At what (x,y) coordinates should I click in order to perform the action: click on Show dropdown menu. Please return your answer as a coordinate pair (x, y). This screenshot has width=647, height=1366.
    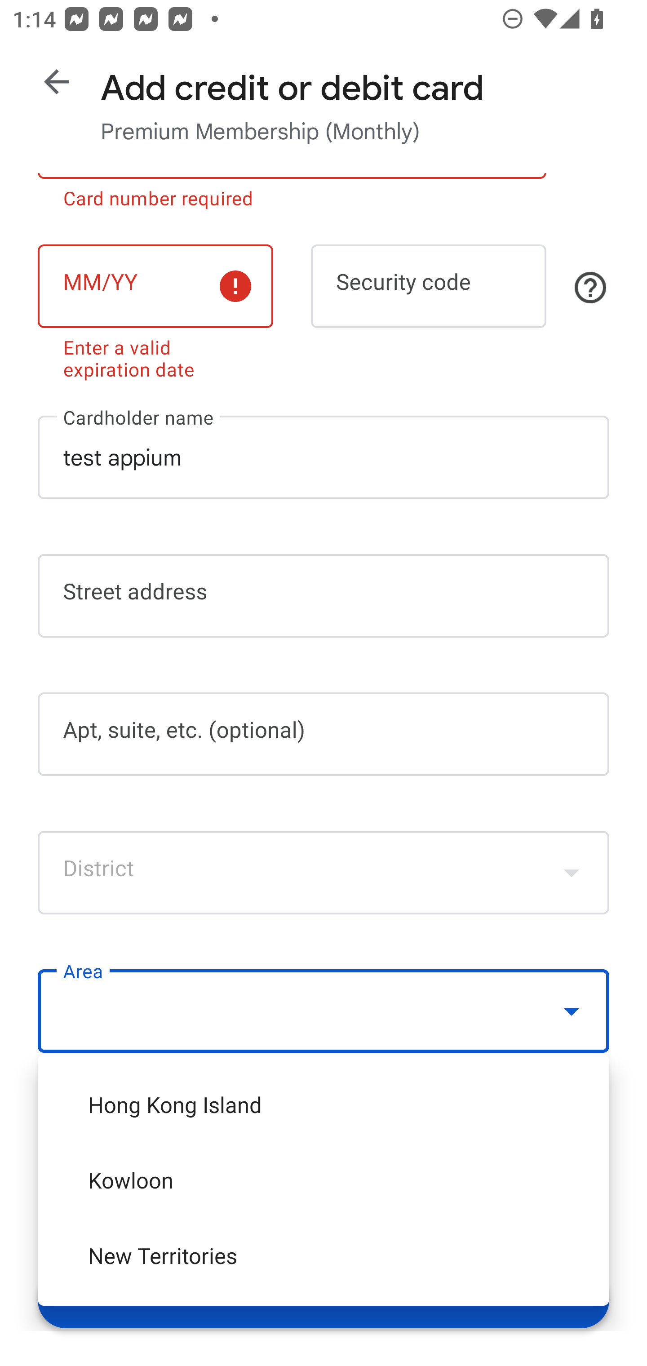
    Looking at the image, I should click on (572, 872).